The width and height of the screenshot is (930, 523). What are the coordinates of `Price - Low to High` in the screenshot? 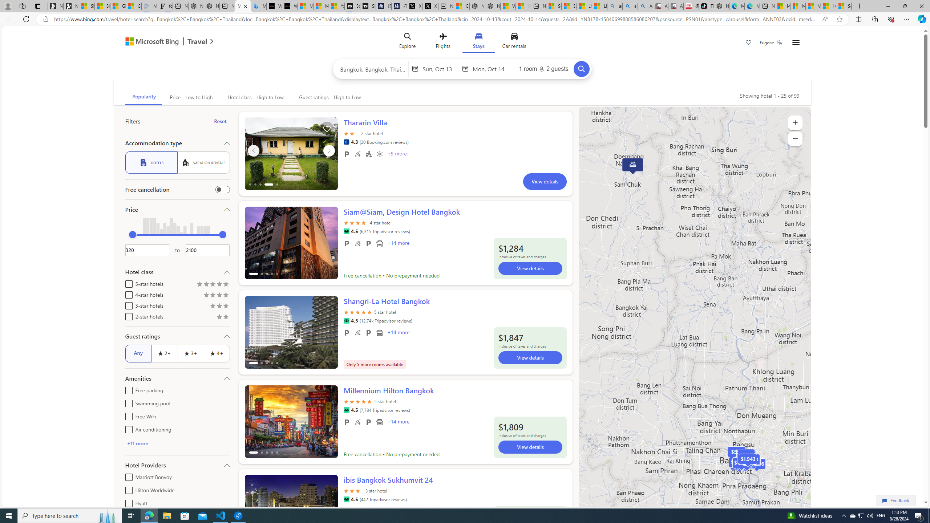 It's located at (190, 97).